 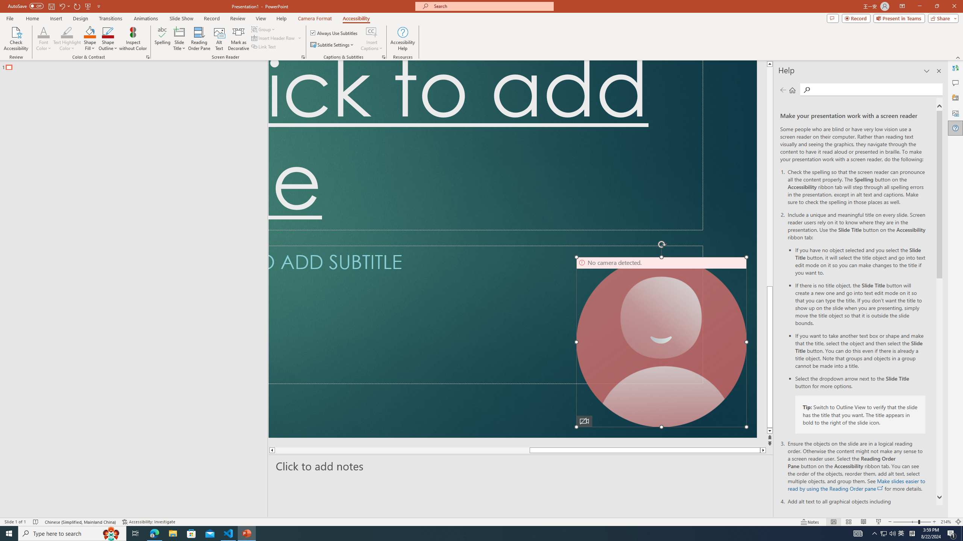 I want to click on Shape Fill Orange, Accent 2, so click(x=90, y=32).